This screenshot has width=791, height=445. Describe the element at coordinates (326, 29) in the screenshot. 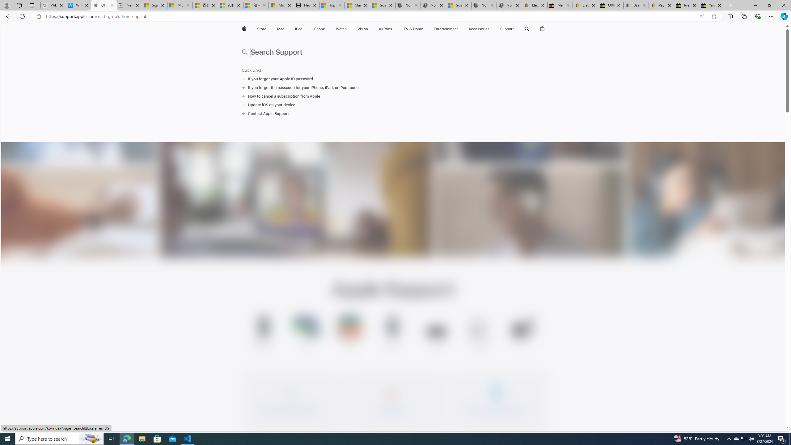

I see `iPhone menu` at that location.